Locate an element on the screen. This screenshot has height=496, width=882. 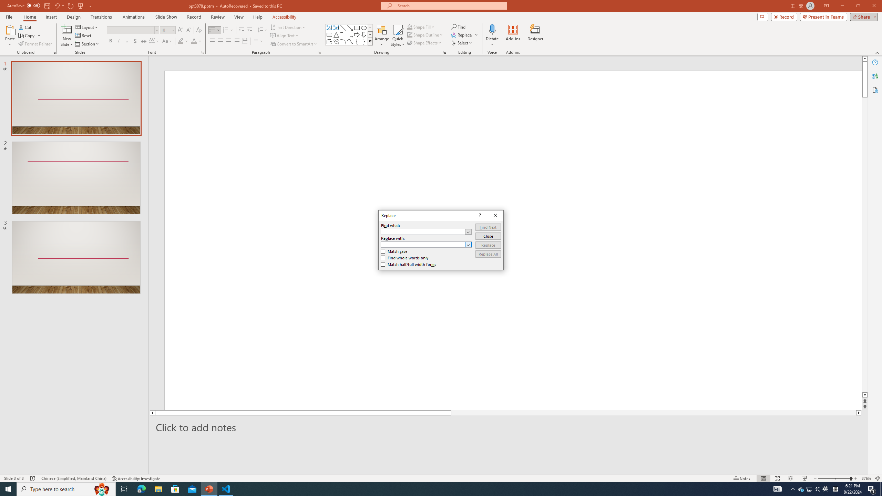
Underline is located at coordinates (165, 30).